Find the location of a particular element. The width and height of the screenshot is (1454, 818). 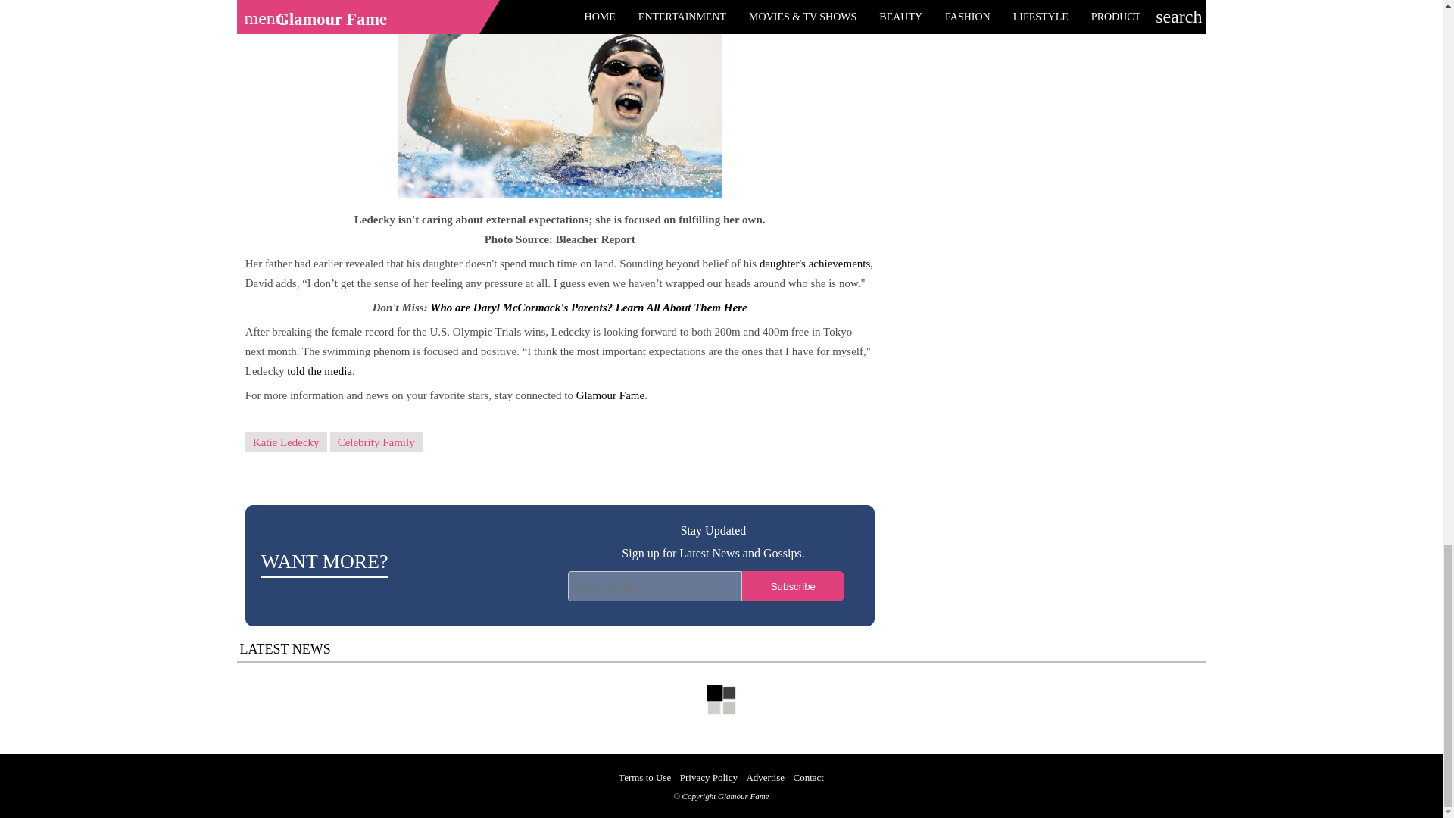

Celebrity Family is located at coordinates (376, 442).